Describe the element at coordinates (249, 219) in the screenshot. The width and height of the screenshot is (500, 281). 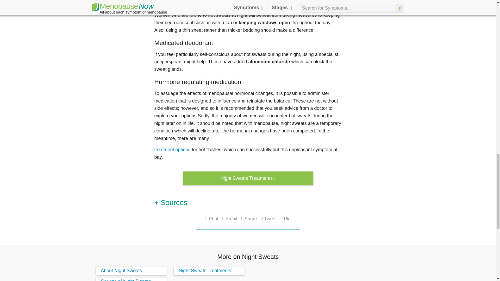
I see `Share on Facebook` at that location.